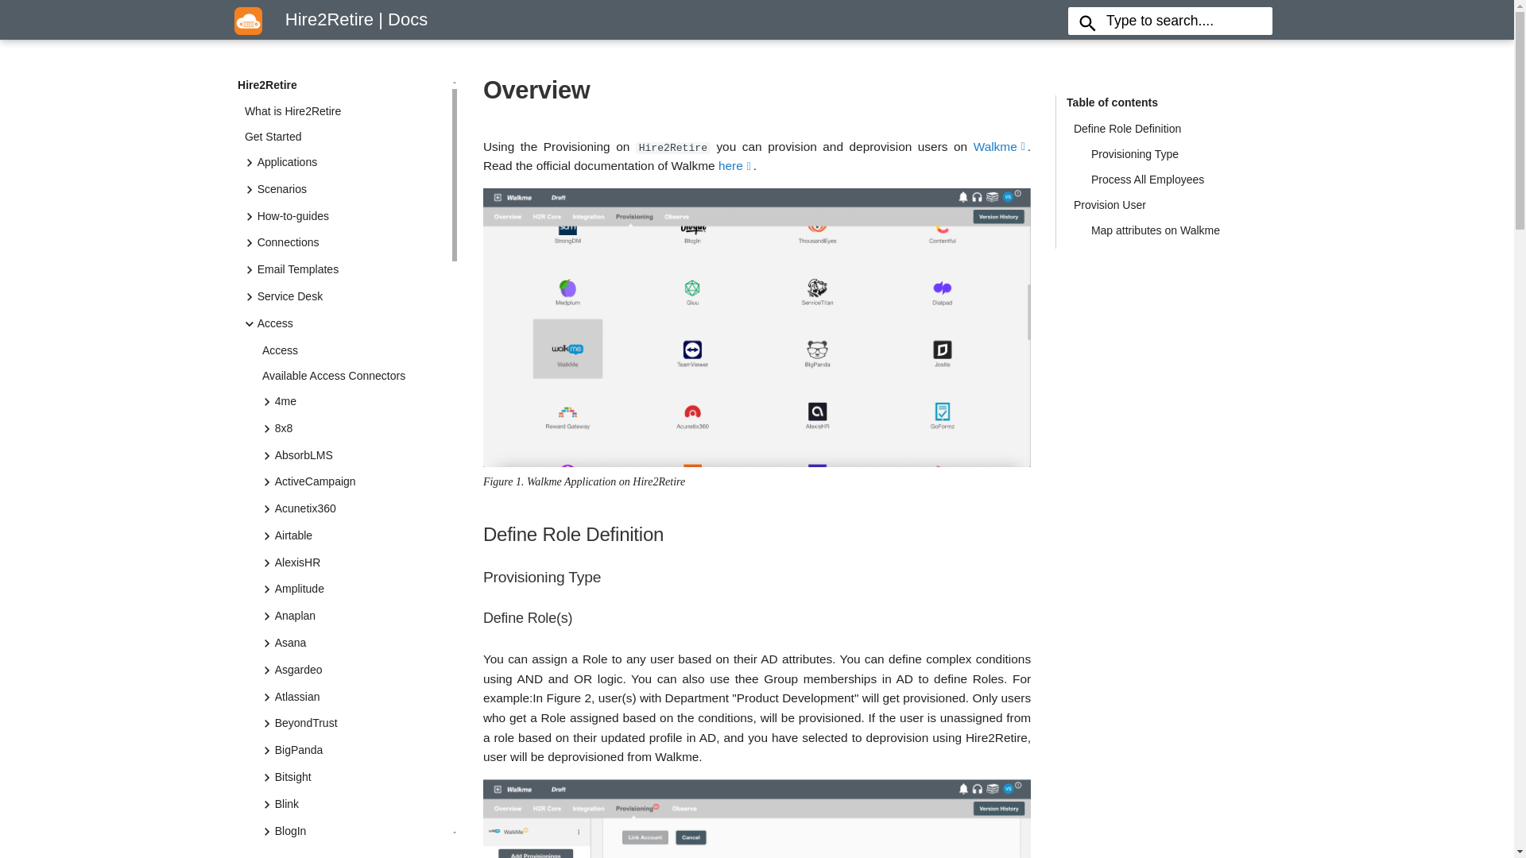 The image size is (1526, 858). I want to click on Get Started, so click(342, 137).